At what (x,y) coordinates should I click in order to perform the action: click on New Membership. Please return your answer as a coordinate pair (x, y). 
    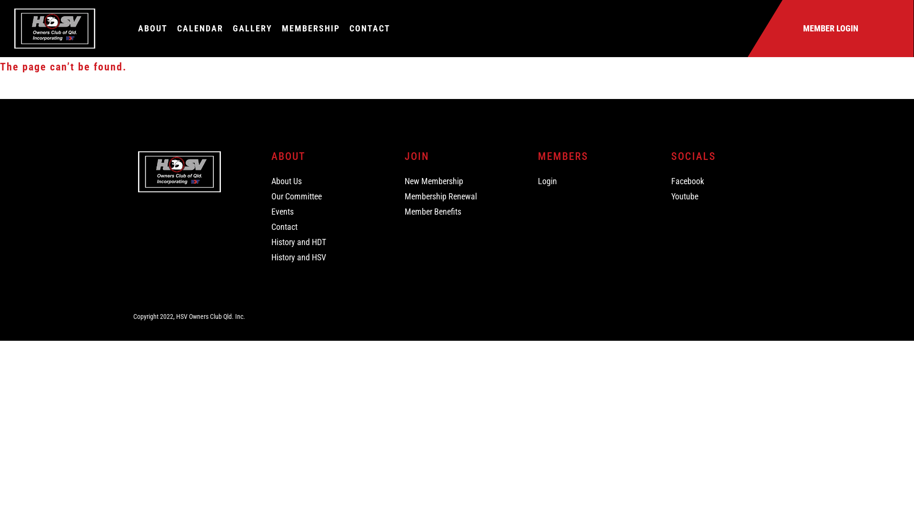
    Looking at the image, I should click on (457, 181).